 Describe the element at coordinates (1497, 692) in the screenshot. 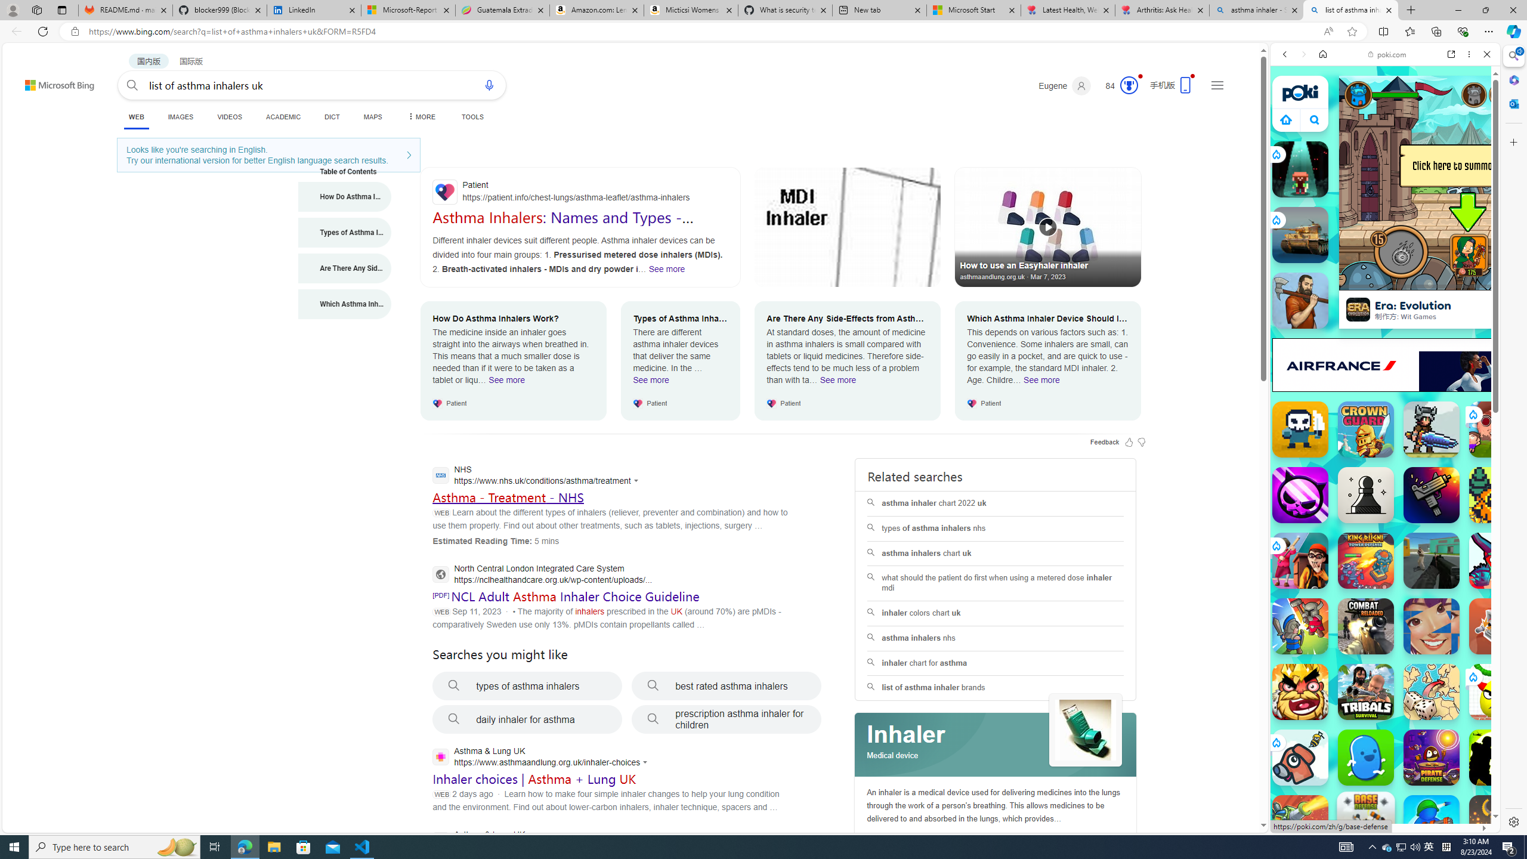

I see `Draw To Smash: Logic Puzzle` at that location.